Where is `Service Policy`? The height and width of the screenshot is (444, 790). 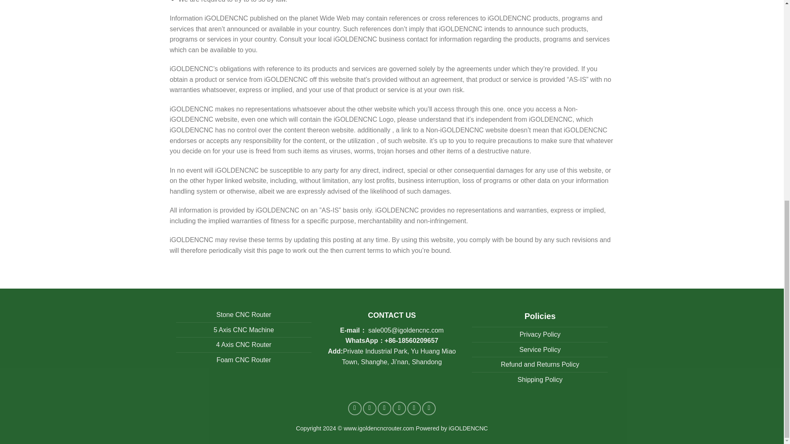
Service Policy is located at coordinates (539, 349).